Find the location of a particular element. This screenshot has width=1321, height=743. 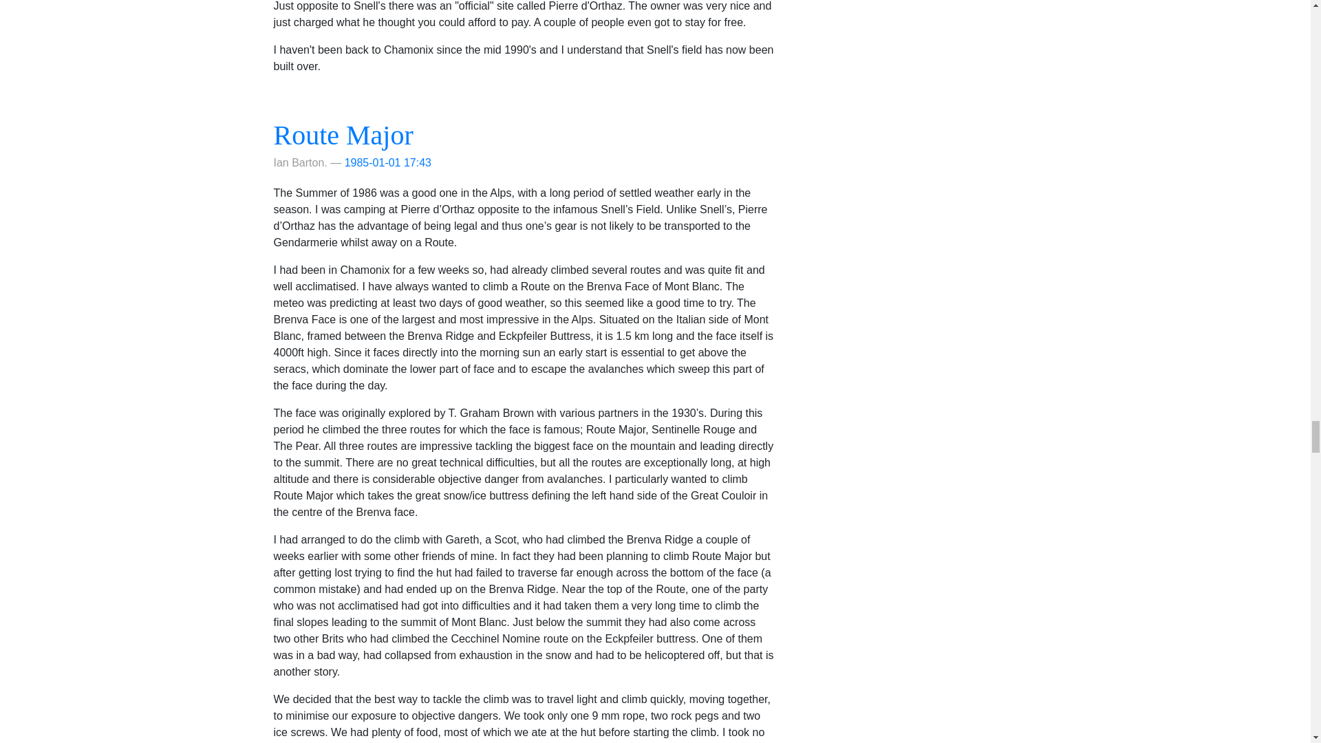

Route Major is located at coordinates (343, 135).